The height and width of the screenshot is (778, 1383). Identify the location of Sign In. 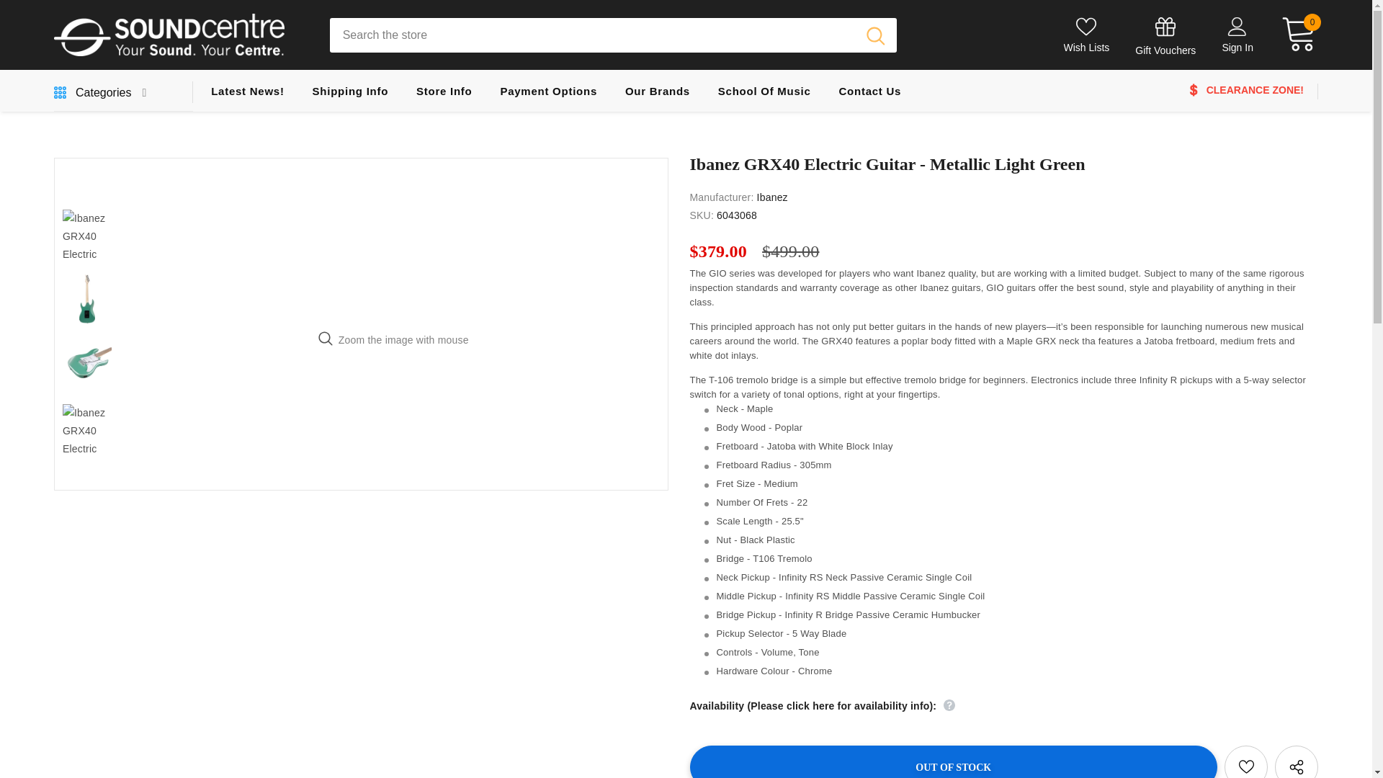
(1237, 48).